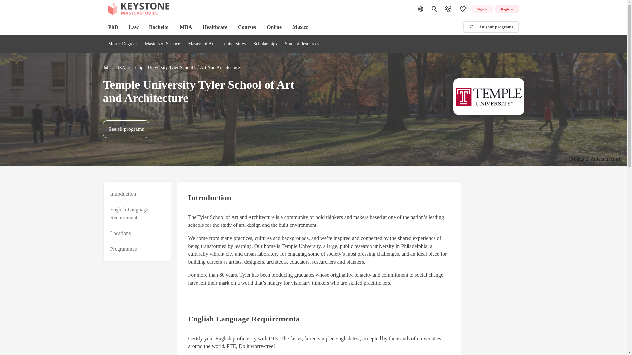 This screenshot has width=632, height=355. What do you see at coordinates (247, 27) in the screenshot?
I see `Sign in` at bounding box center [247, 27].